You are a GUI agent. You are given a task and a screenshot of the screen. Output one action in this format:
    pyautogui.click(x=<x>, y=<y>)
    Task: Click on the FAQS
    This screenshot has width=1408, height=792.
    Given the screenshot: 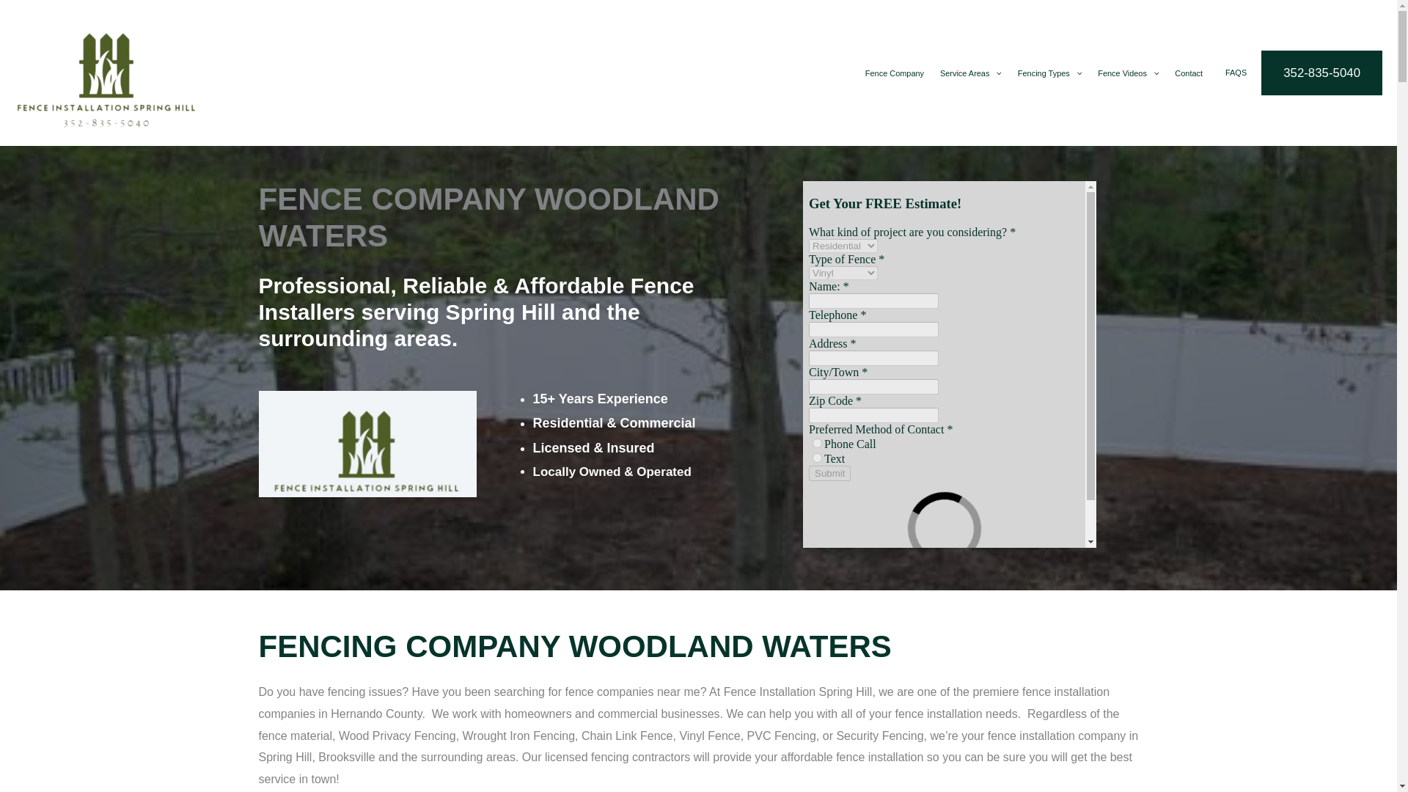 What is the action you would take?
    pyautogui.click(x=1235, y=72)
    